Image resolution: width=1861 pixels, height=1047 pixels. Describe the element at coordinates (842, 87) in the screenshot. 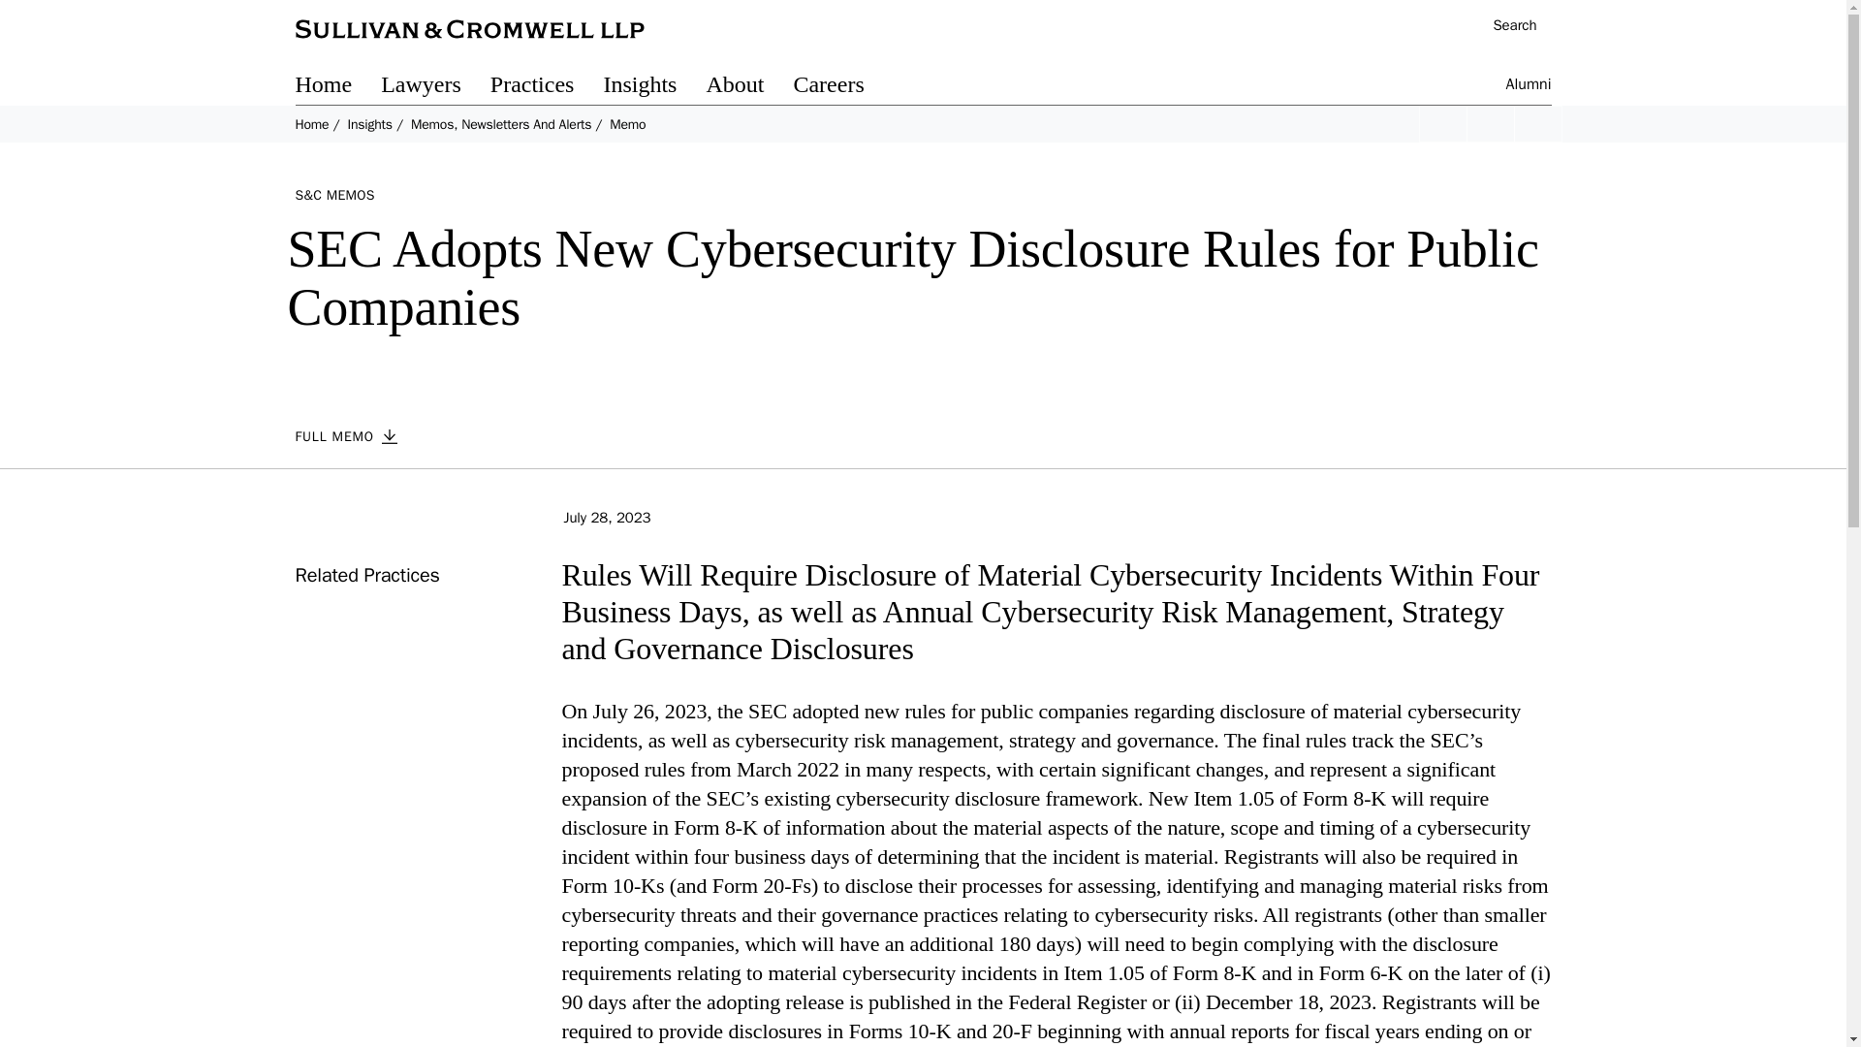

I see `Careers` at that location.